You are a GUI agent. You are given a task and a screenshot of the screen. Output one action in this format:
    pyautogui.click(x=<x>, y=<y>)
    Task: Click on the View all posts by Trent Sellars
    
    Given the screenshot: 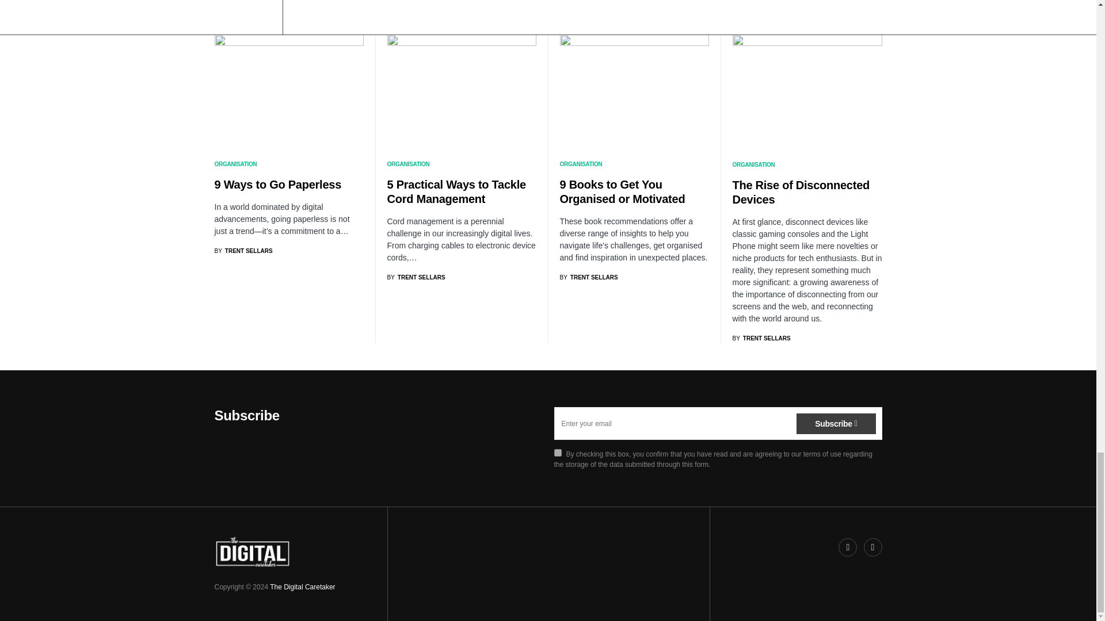 What is the action you would take?
    pyautogui.click(x=416, y=277)
    